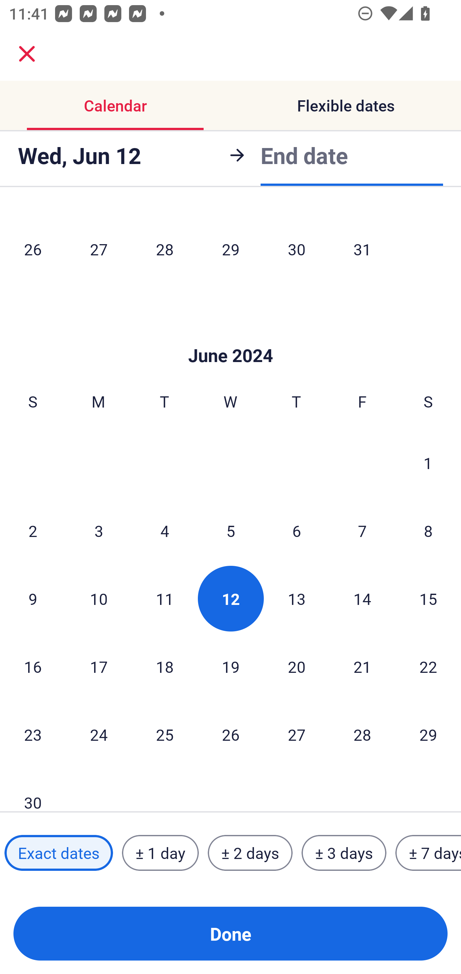  Describe the element at coordinates (33, 666) in the screenshot. I see `16 Sunday, June 16, 2024` at that location.